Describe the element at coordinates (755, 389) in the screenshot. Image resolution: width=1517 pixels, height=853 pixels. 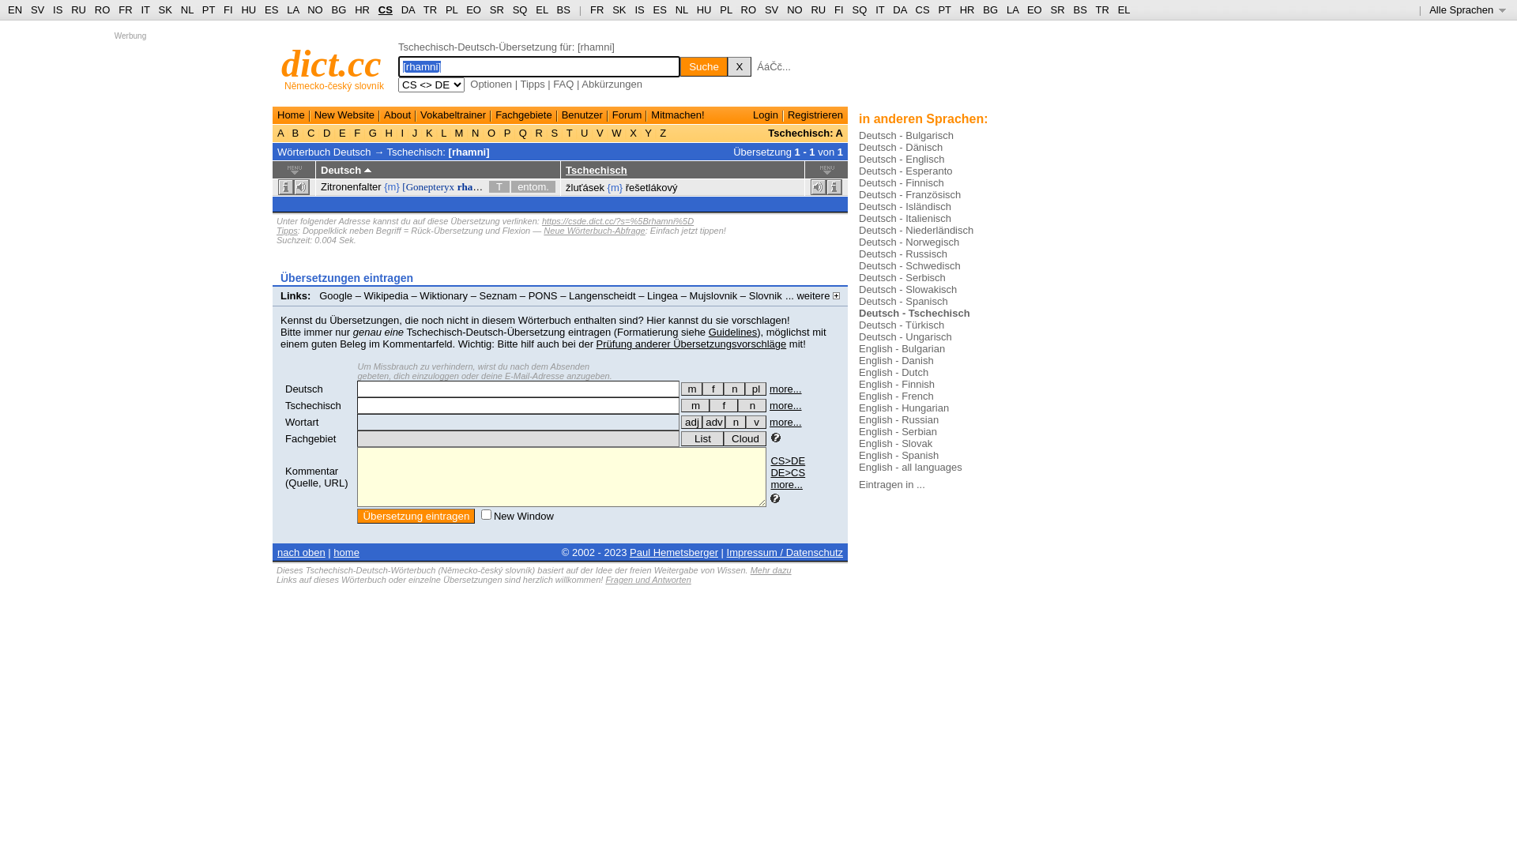
I see `pl` at that location.